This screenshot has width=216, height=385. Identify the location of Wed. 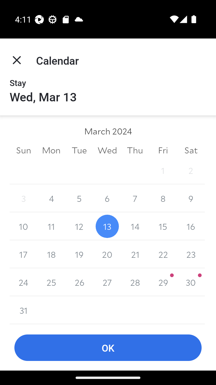
(107, 150).